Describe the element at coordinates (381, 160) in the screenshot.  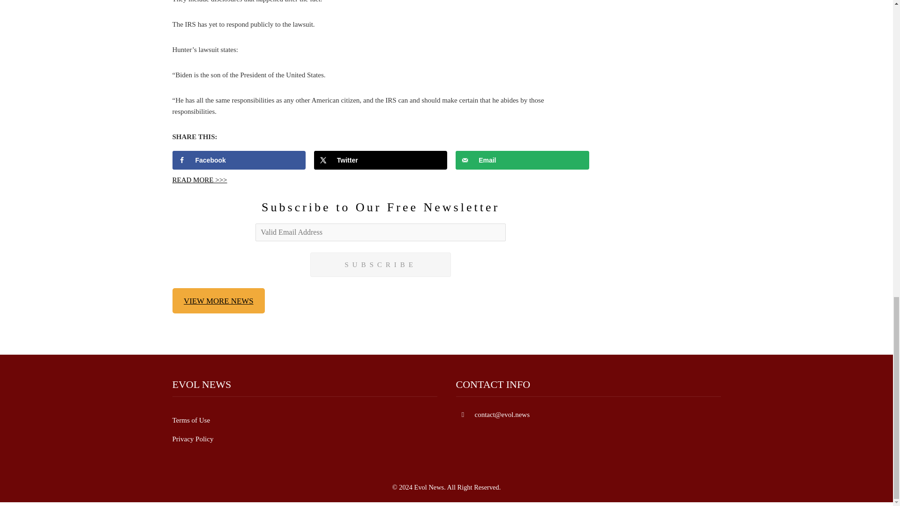
I see `Share on X` at that location.